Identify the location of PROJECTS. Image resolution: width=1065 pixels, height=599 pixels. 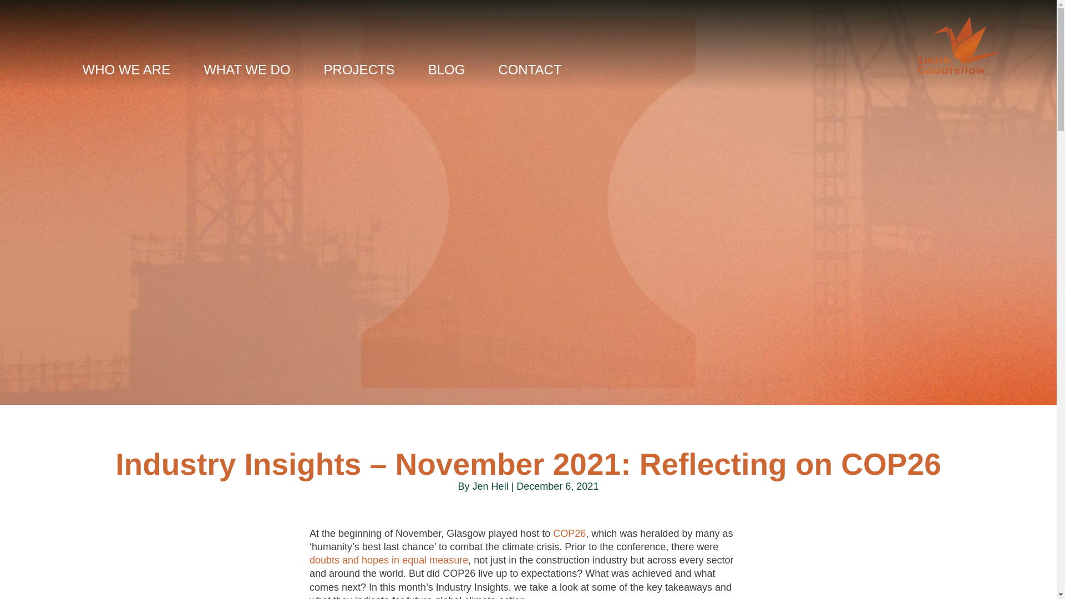
(359, 71).